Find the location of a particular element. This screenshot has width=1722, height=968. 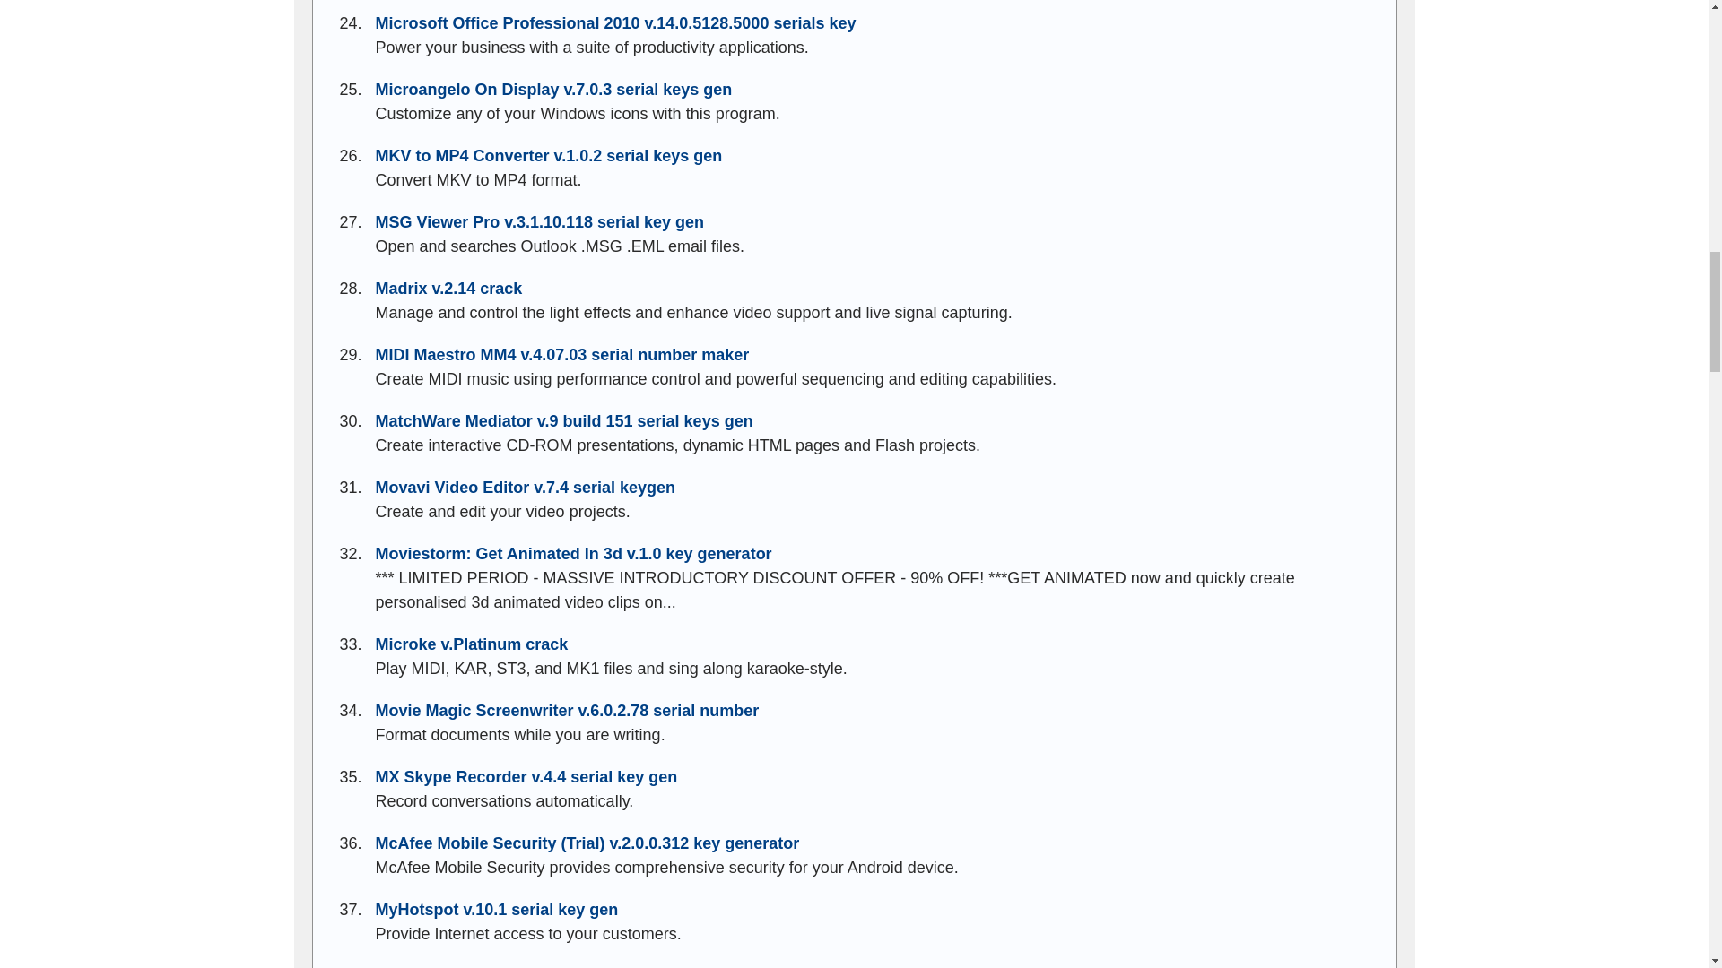

Microangelo On Display v.7.0.3 serial keys gen is located at coordinates (553, 90).